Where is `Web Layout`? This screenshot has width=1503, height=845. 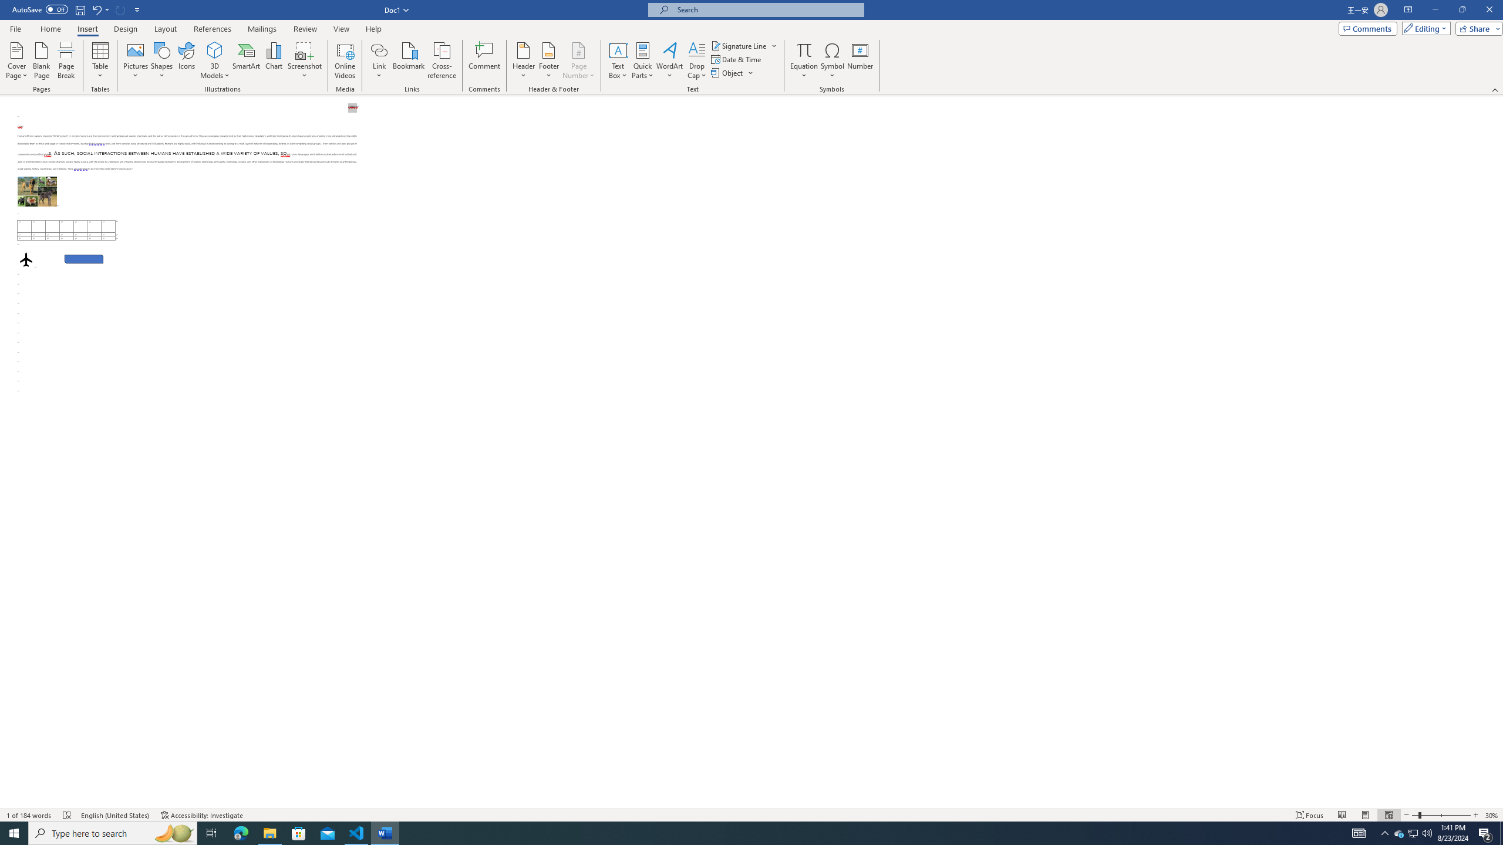
Web Layout is located at coordinates (1388, 815).